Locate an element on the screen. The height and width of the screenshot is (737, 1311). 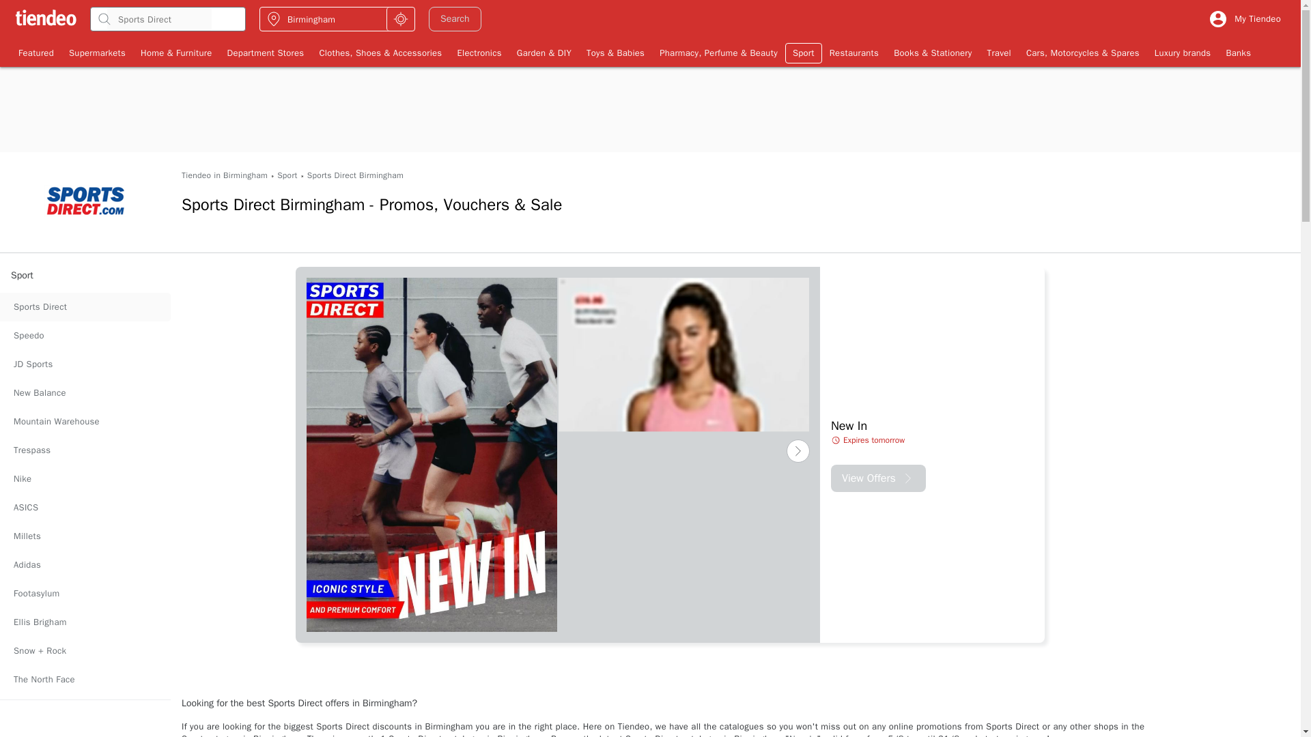
Sport is located at coordinates (287, 175).